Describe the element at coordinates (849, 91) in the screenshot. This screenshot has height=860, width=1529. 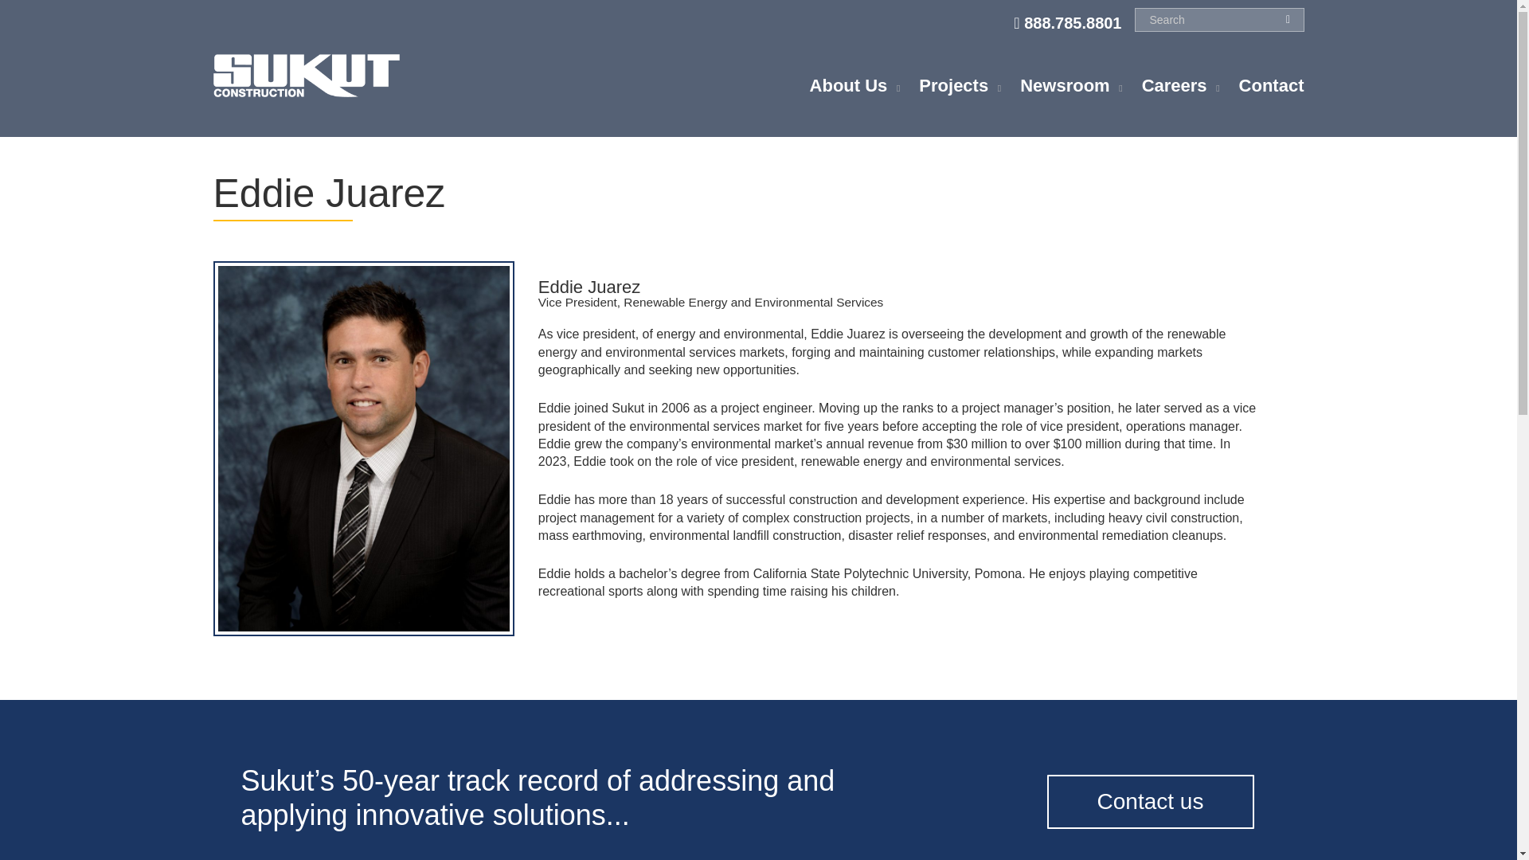
I see `About Us` at that location.